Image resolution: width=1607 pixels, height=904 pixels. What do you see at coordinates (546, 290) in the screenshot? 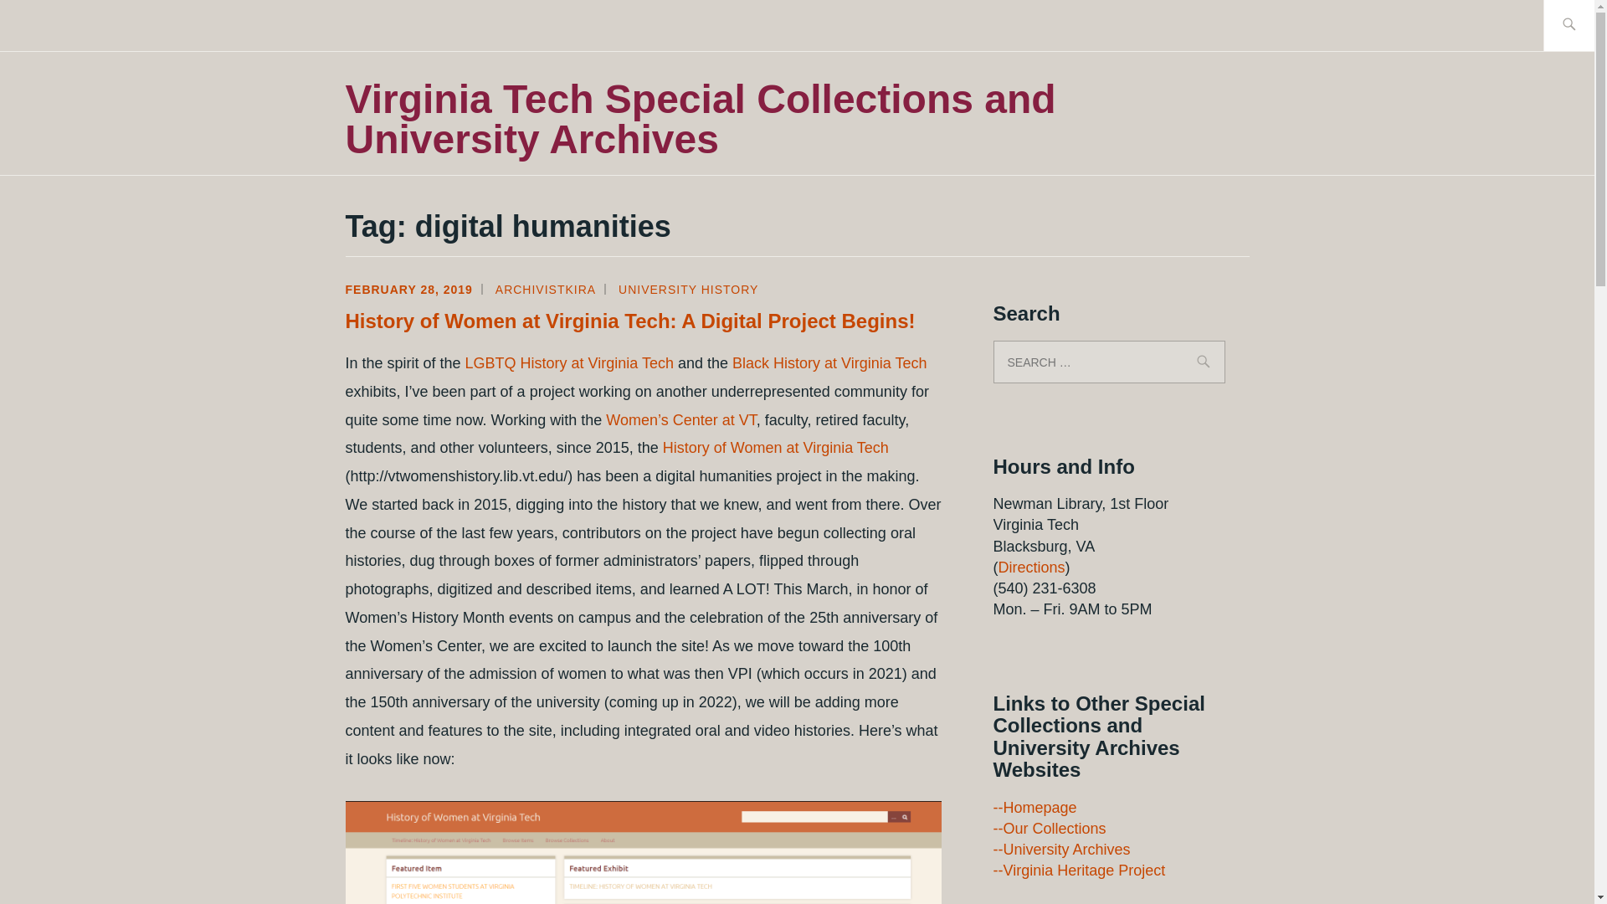
I see `ARCHIVISTKIRA` at bounding box center [546, 290].